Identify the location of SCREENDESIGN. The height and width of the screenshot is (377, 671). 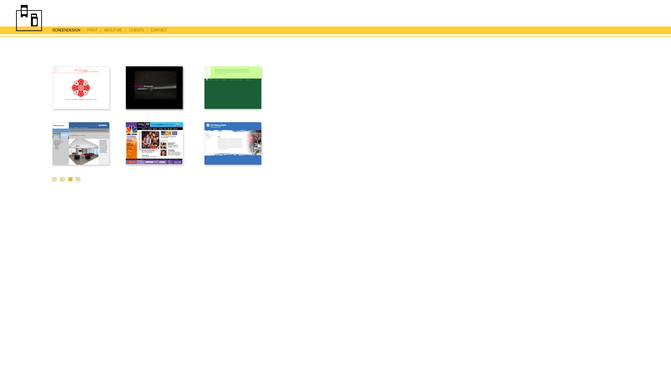
(66, 30).